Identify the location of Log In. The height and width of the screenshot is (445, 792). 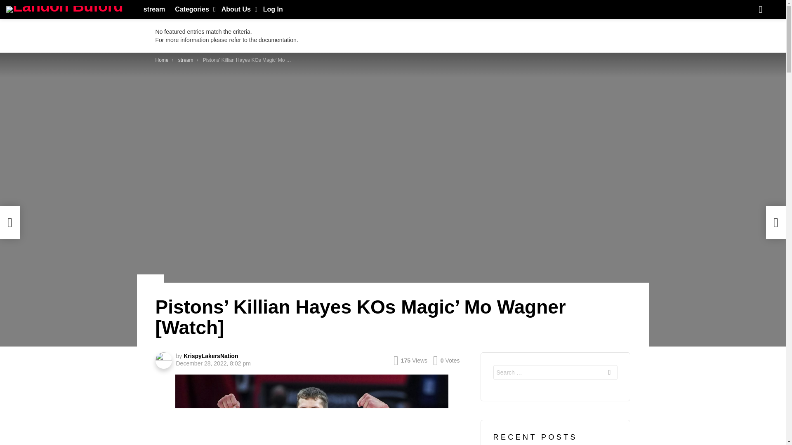
(273, 9).